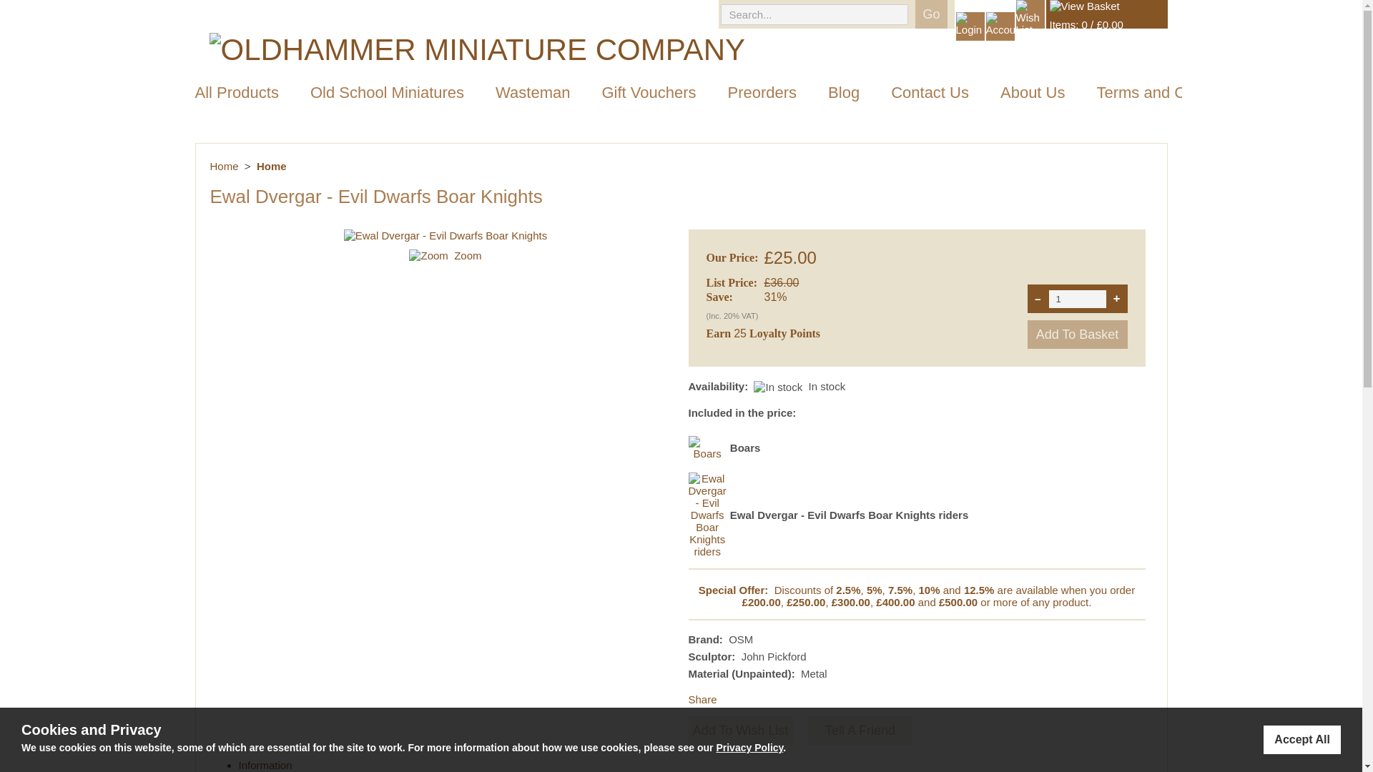  I want to click on 1, so click(1077, 299).